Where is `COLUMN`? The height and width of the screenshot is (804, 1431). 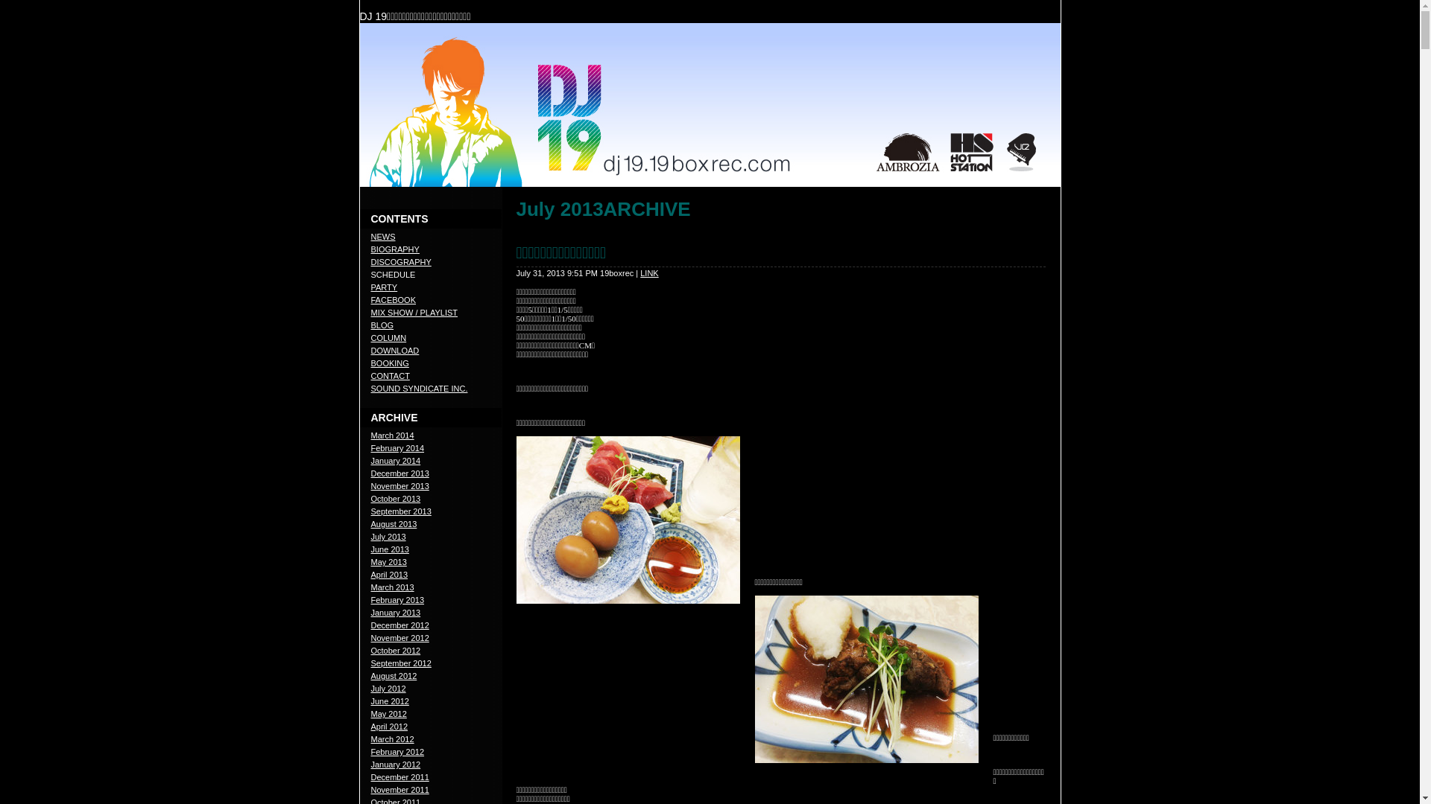
COLUMN is located at coordinates (389, 338).